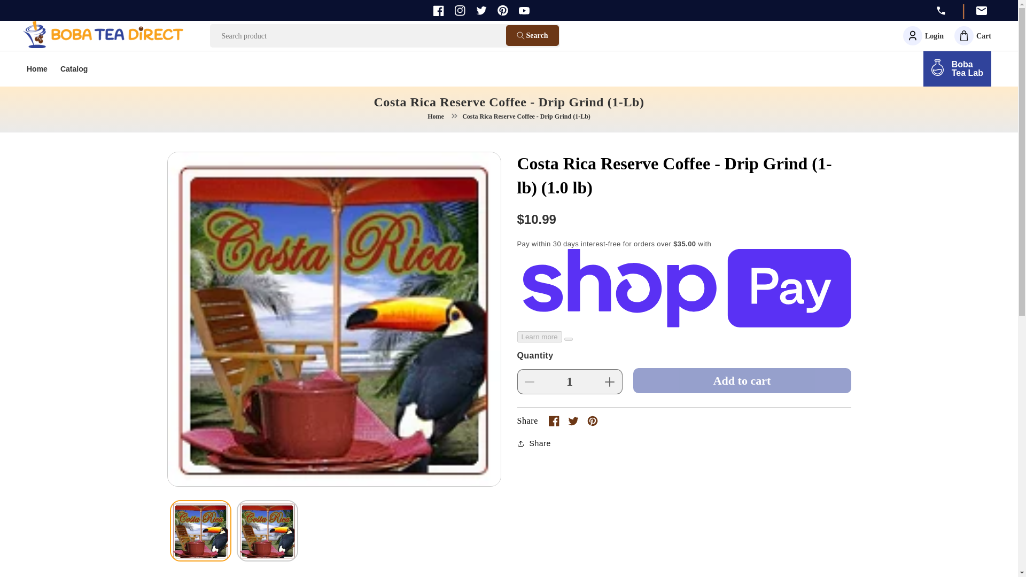 Image resolution: width=1026 pixels, height=577 pixels. Describe the element at coordinates (524, 11) in the screenshot. I see `Instagram` at that location.